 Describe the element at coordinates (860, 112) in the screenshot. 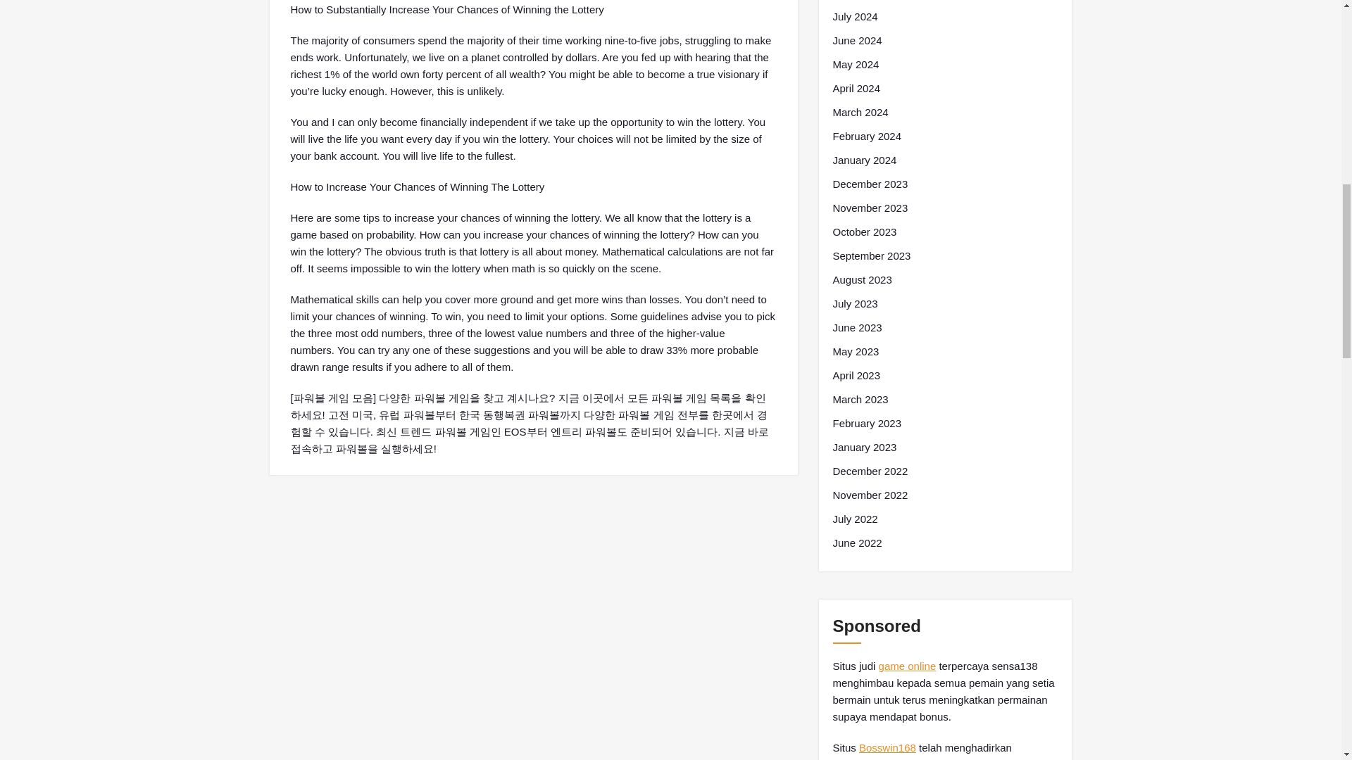

I see `March 2024` at that location.